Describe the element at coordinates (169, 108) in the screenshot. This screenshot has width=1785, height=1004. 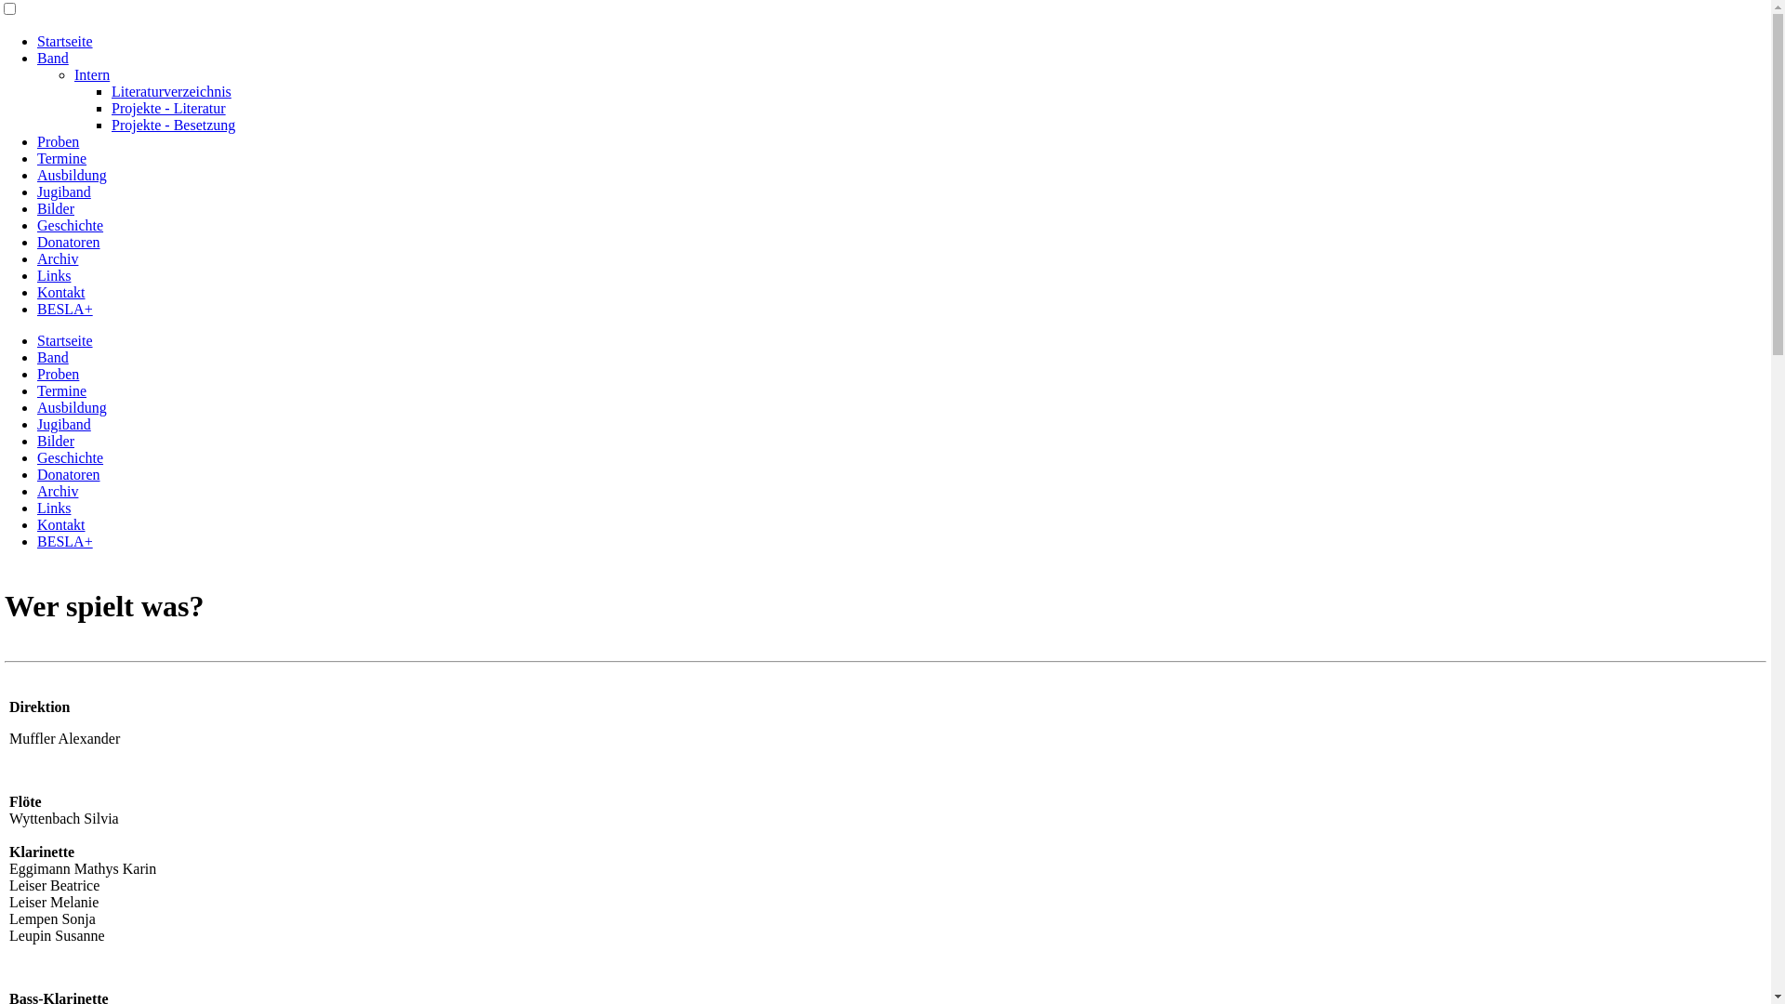
I see `Projekte - Literatur` at that location.